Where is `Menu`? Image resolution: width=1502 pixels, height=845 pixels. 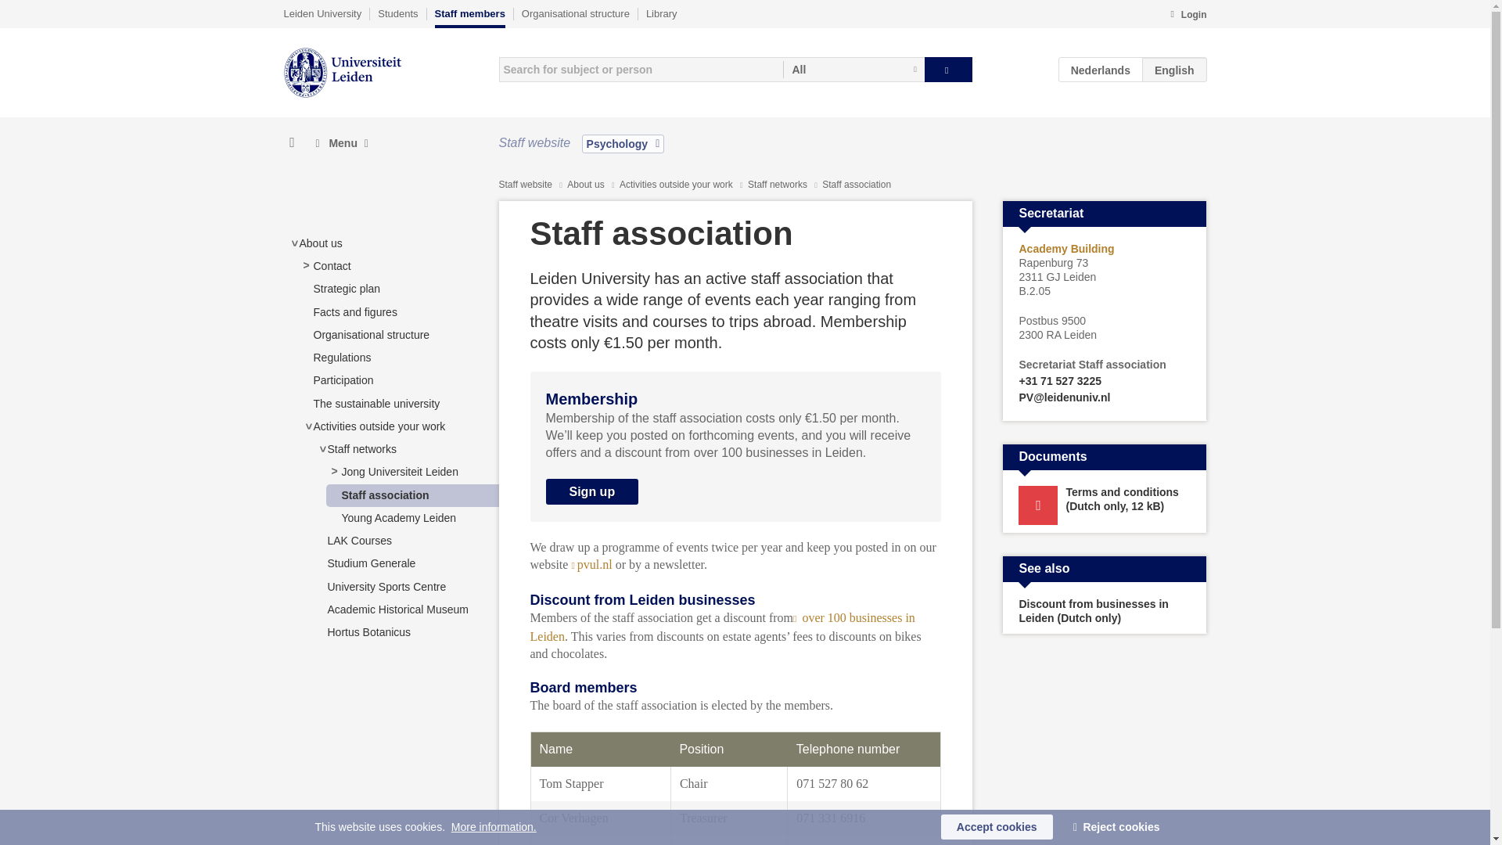 Menu is located at coordinates (341, 143).